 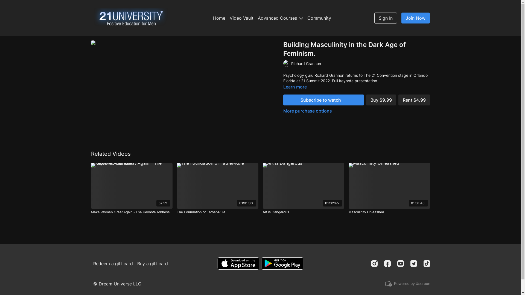 What do you see at coordinates (113, 263) in the screenshot?
I see `Redeem a gift card` at bounding box center [113, 263].